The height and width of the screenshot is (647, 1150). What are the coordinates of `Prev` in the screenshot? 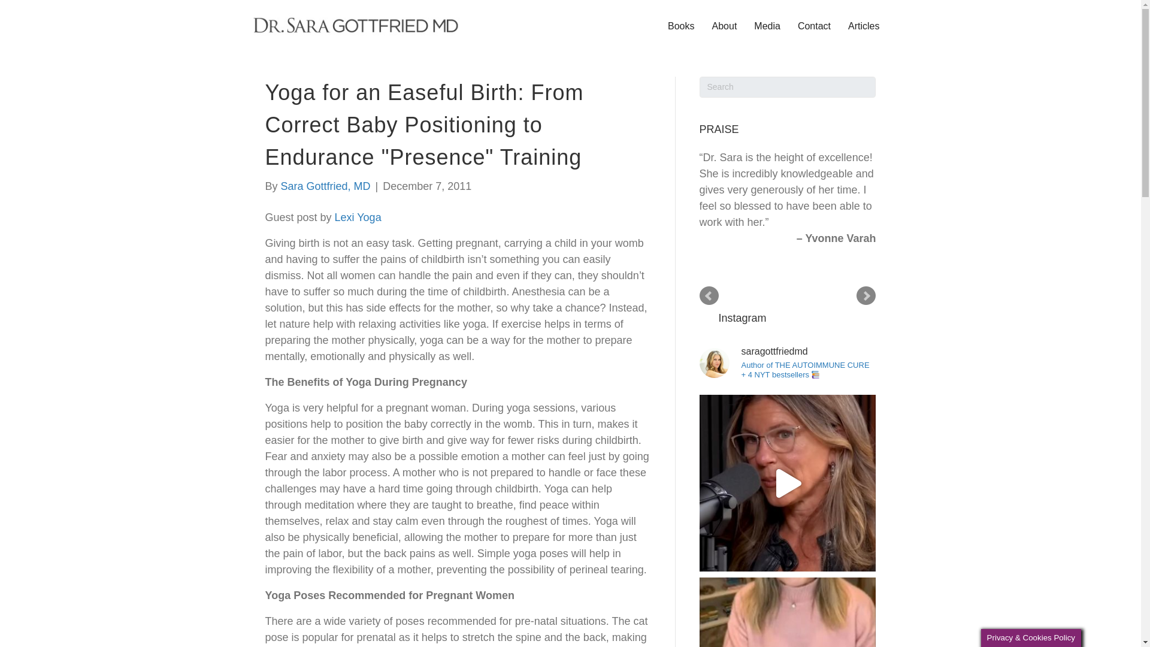 It's located at (709, 296).